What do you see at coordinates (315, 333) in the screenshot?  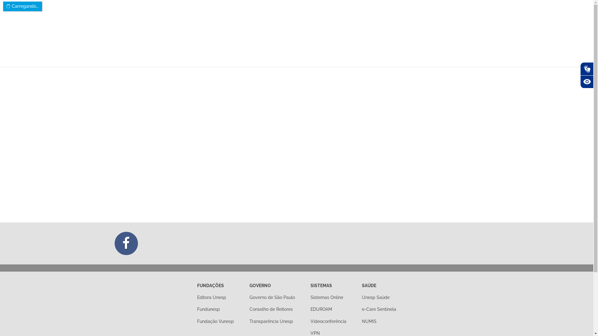 I see `VPN` at bounding box center [315, 333].